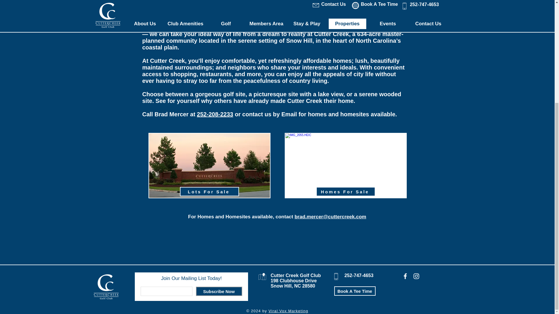 This screenshot has width=559, height=314. What do you see at coordinates (346, 191) in the screenshot?
I see `Homes For Sale` at bounding box center [346, 191].